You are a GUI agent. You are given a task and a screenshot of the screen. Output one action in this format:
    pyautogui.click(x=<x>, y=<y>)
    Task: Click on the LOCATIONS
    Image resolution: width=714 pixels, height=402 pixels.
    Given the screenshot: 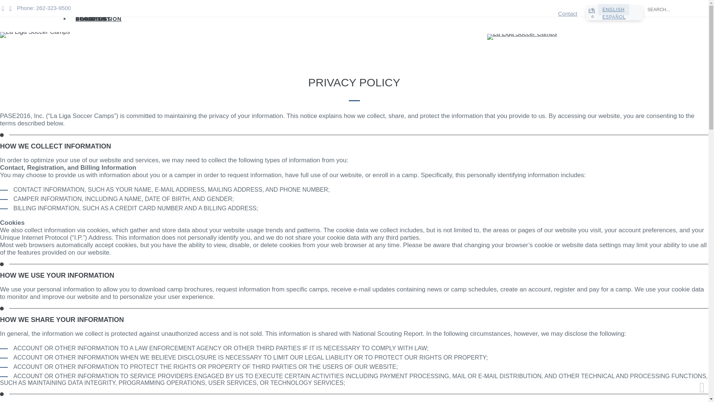 What is the action you would take?
    pyautogui.click(x=93, y=19)
    